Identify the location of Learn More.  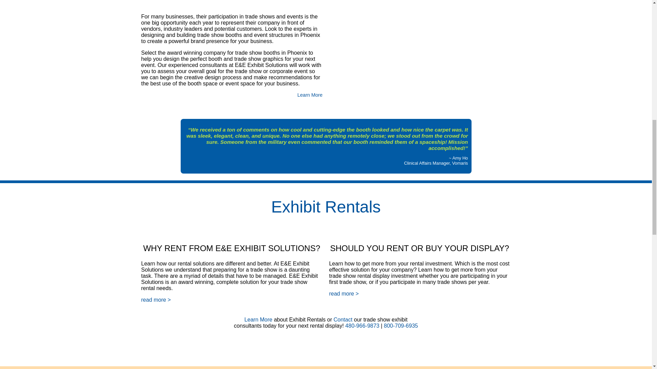
(310, 95).